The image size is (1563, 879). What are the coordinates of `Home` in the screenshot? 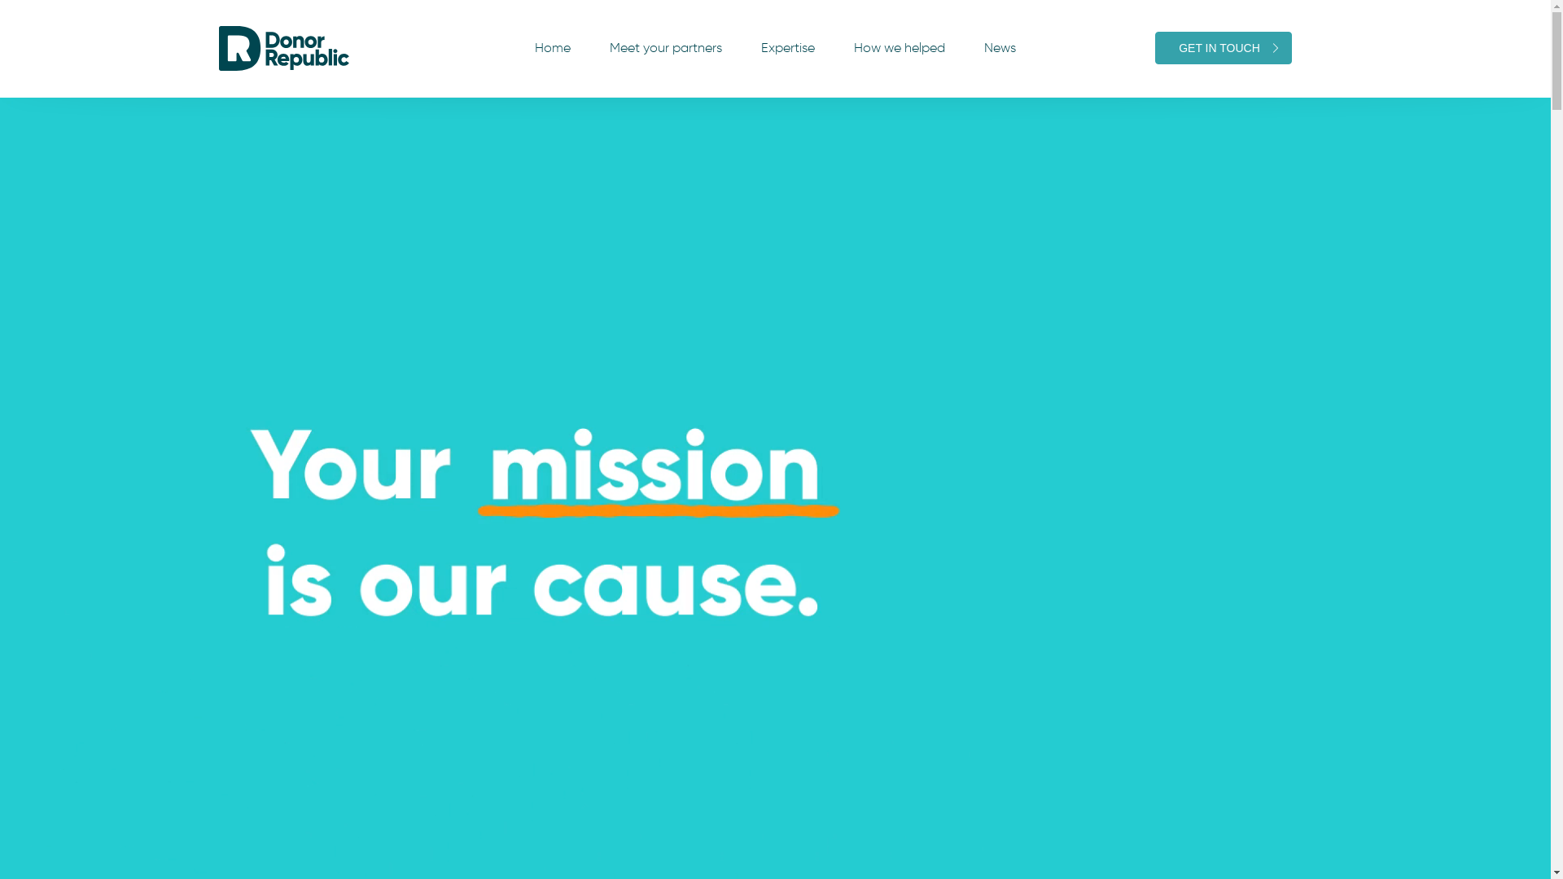 It's located at (553, 48).